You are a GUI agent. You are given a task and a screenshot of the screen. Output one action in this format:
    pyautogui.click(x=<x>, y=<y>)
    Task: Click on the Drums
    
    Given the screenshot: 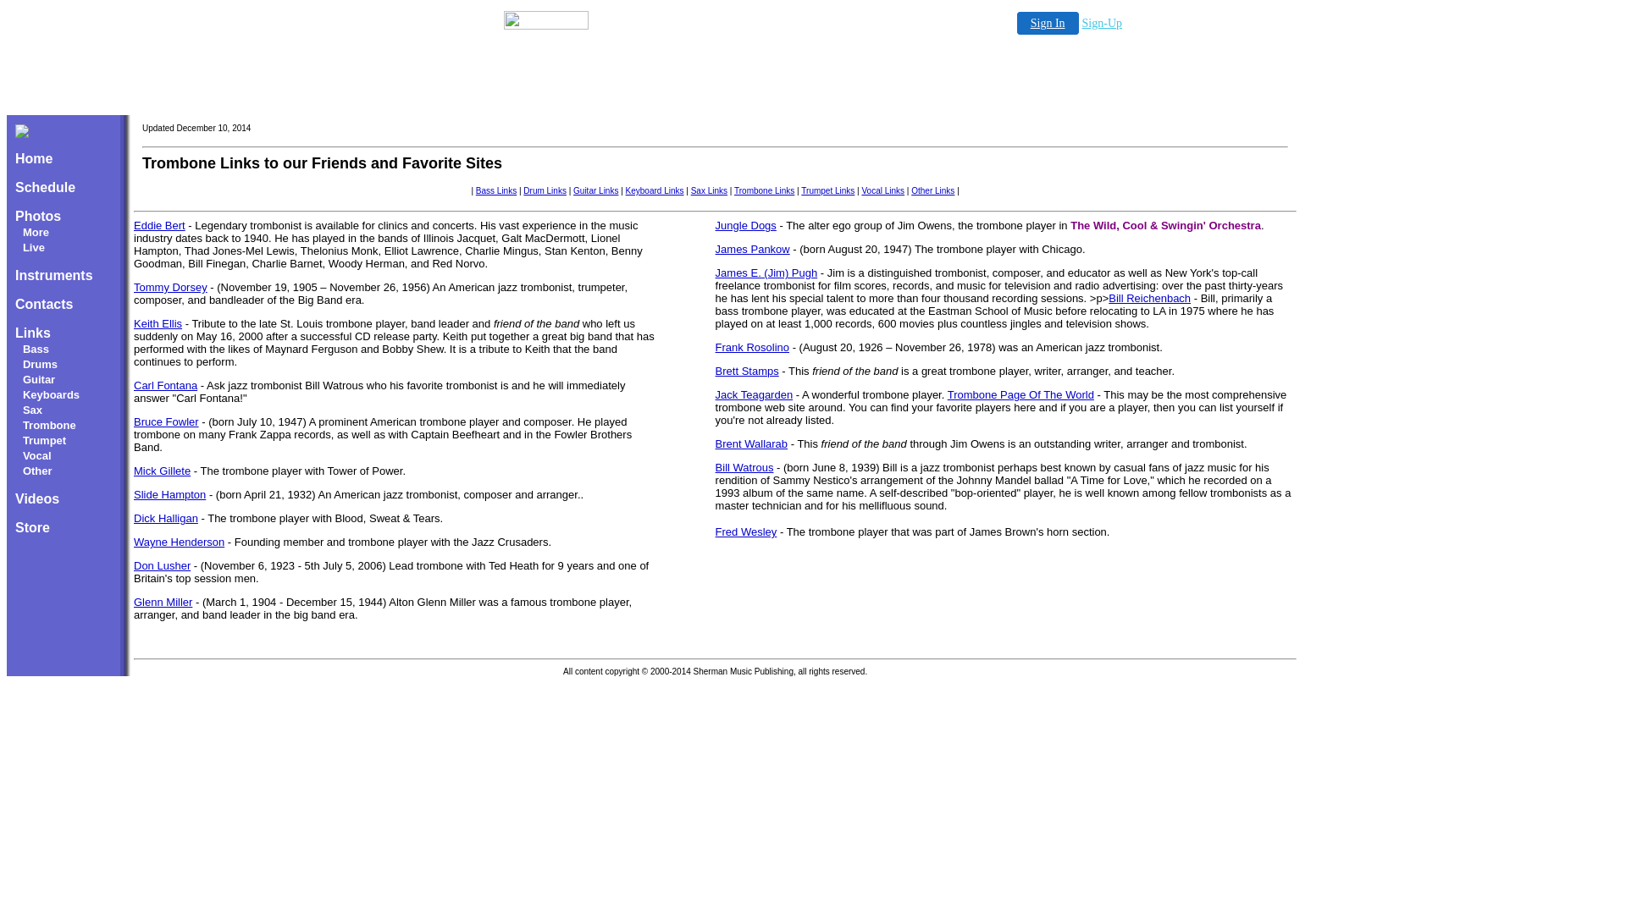 What is the action you would take?
    pyautogui.click(x=41, y=364)
    